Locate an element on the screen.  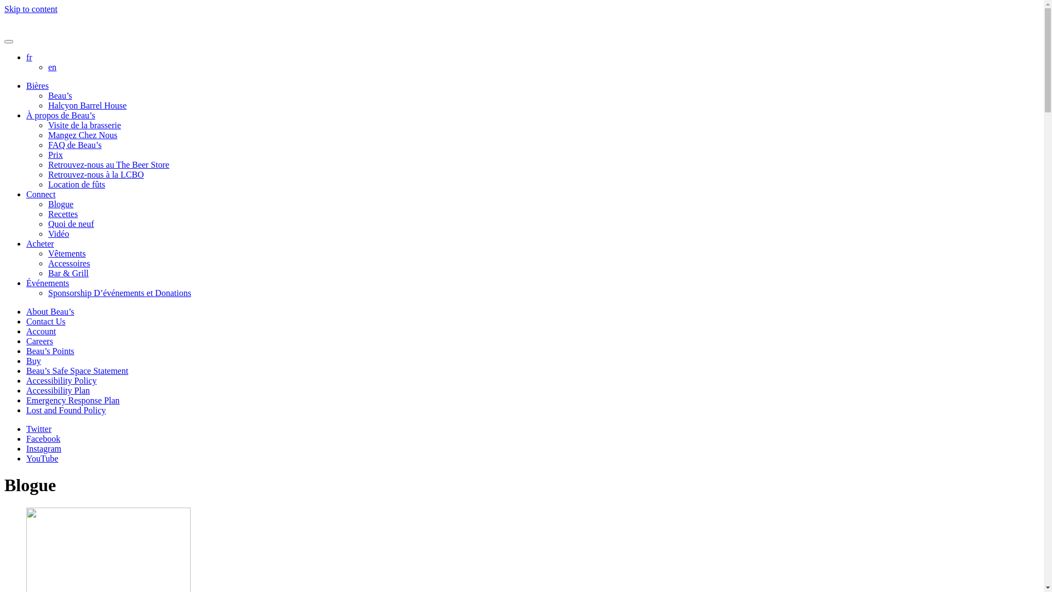
Recettes is located at coordinates (63, 214).